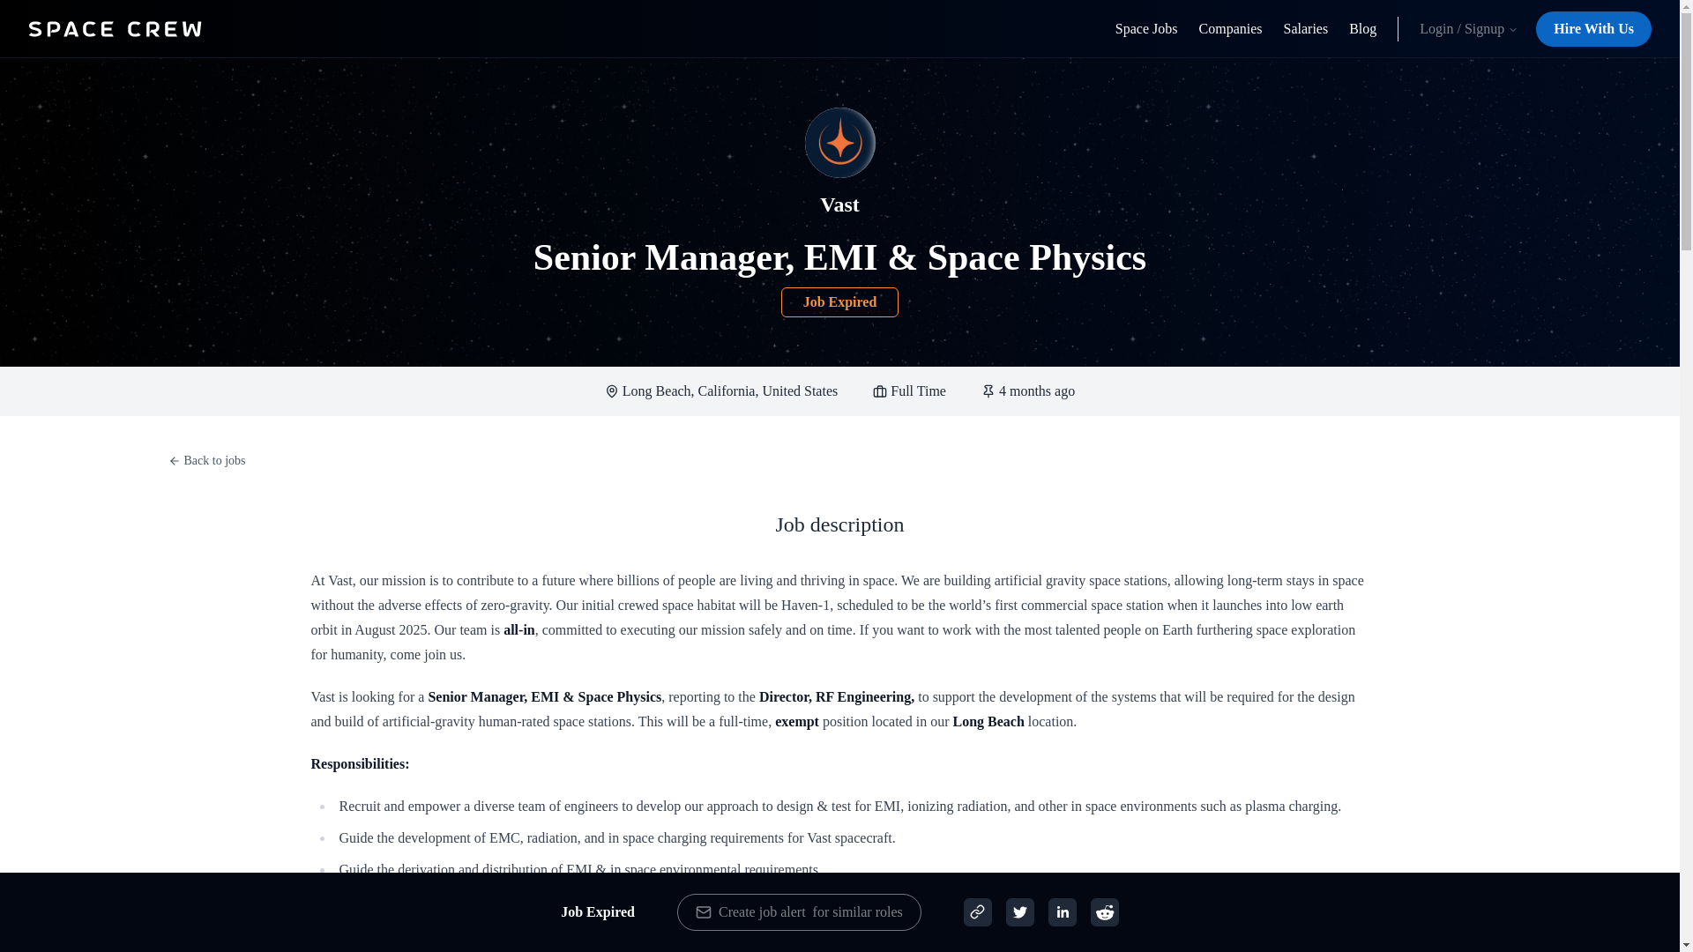 The image size is (1693, 952). I want to click on Vast, so click(839, 204).